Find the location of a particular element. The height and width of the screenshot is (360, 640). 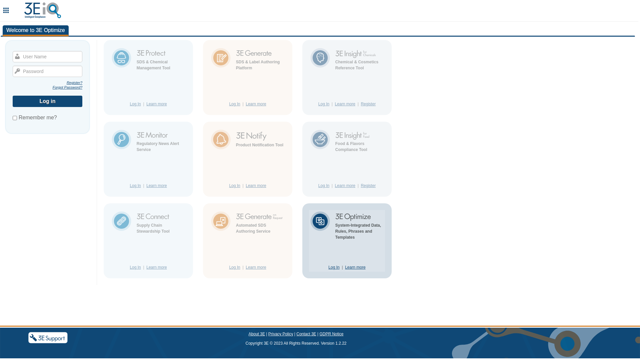

Register? is located at coordinates (47, 83).